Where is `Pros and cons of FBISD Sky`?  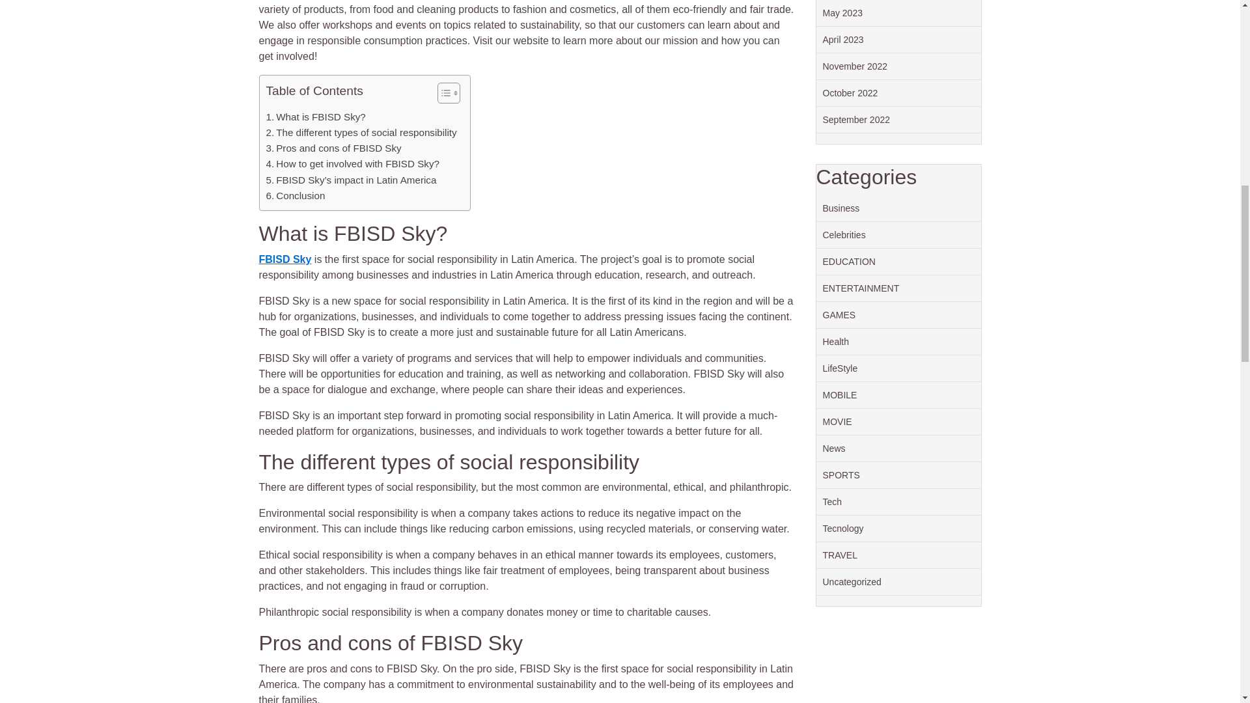 Pros and cons of FBISD Sky is located at coordinates (333, 148).